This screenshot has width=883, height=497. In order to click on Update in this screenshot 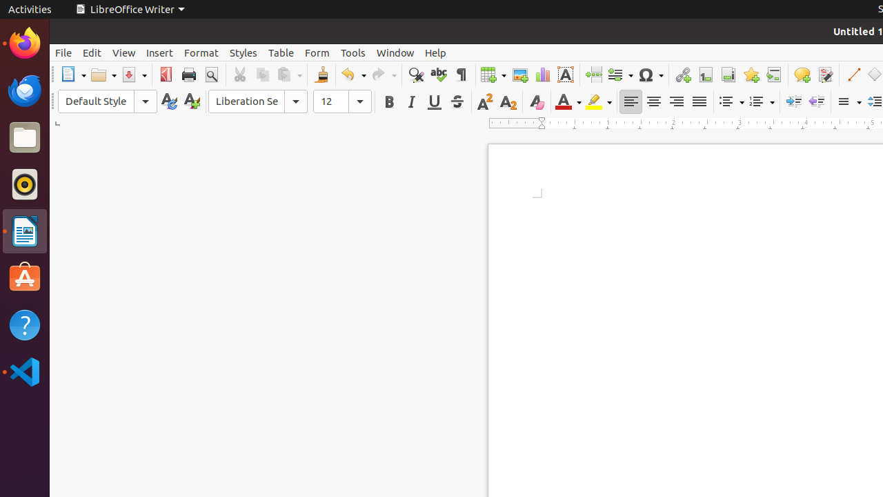, I will do `click(168, 102)`.